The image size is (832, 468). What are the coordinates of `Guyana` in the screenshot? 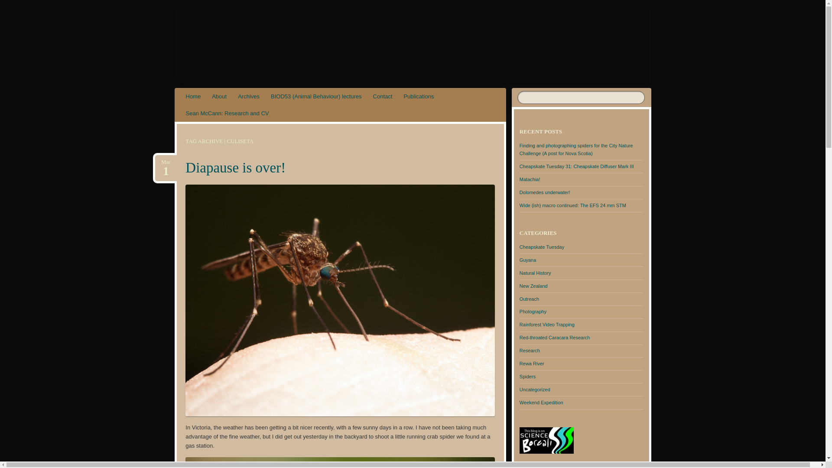 It's located at (193, 96).